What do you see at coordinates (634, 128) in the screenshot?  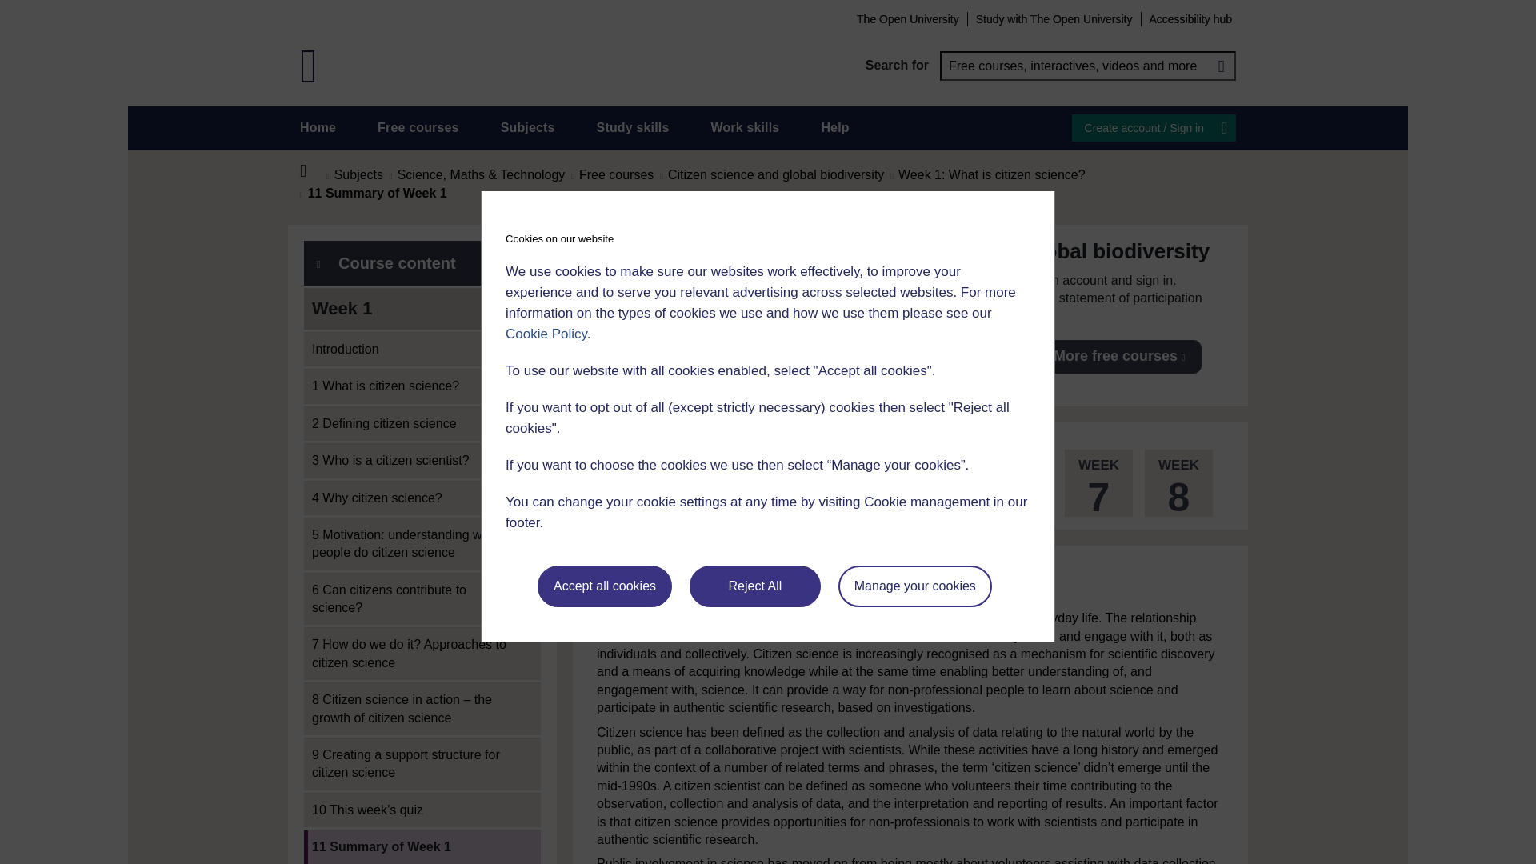 I see `Study skills` at bounding box center [634, 128].